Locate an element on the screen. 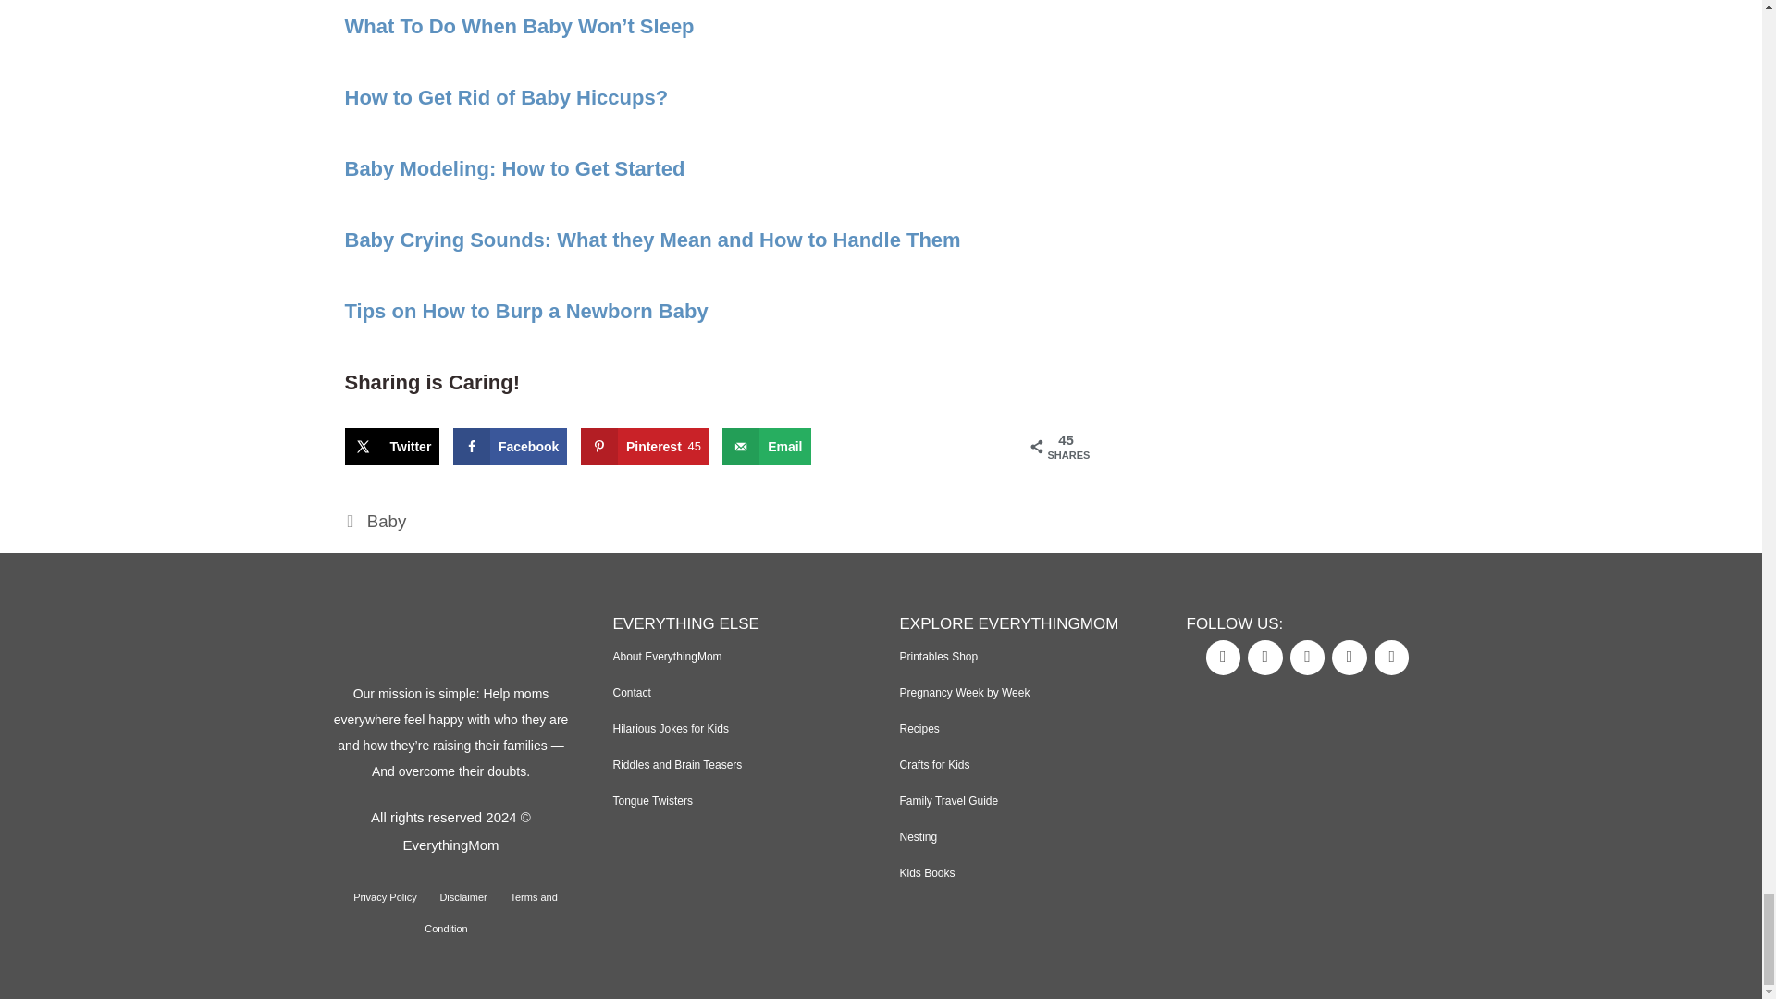 The image size is (1776, 999). Share on Facebook is located at coordinates (509, 447).